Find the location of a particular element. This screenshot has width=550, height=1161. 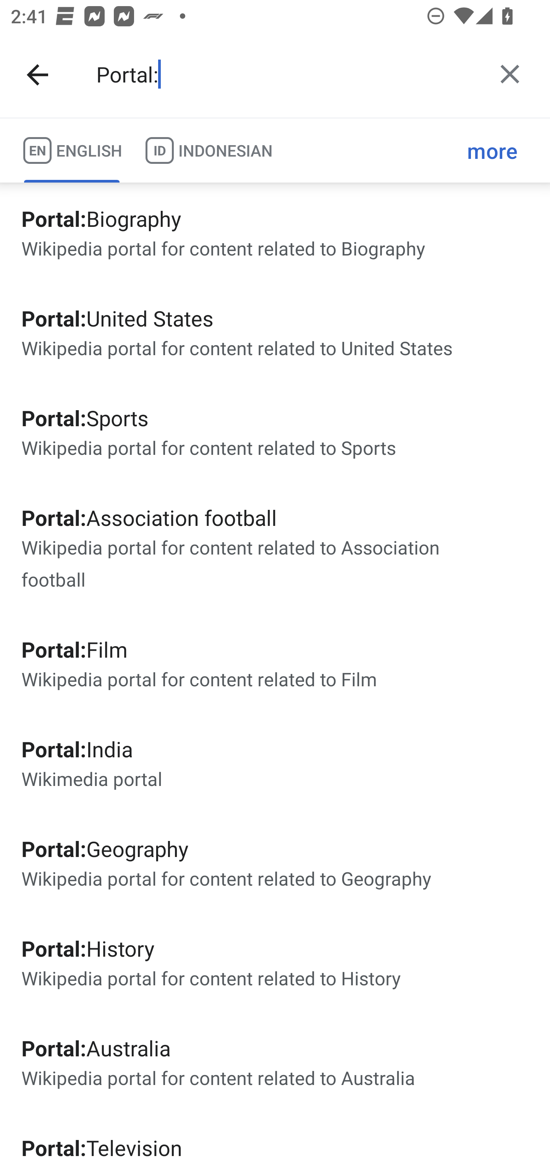

Navigate up is located at coordinates (37, 75).